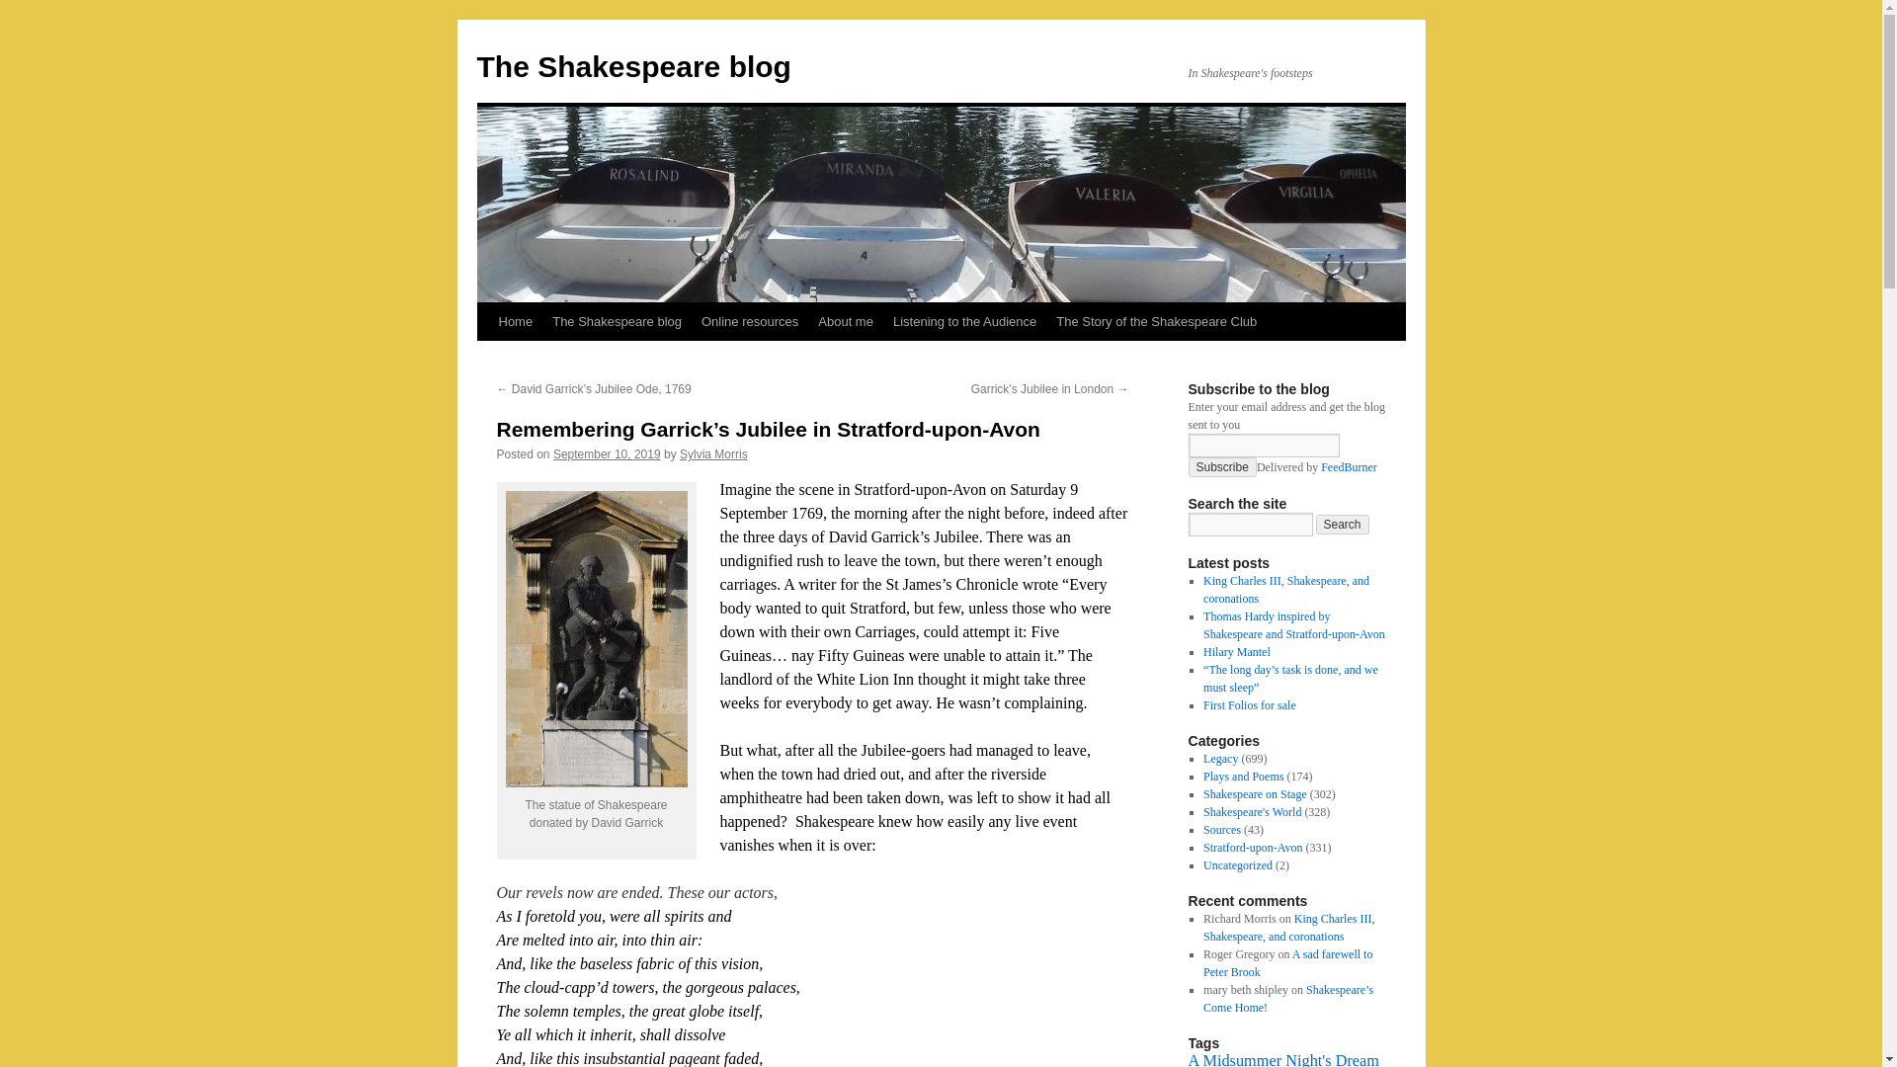  I want to click on FeedBurner, so click(1348, 466).